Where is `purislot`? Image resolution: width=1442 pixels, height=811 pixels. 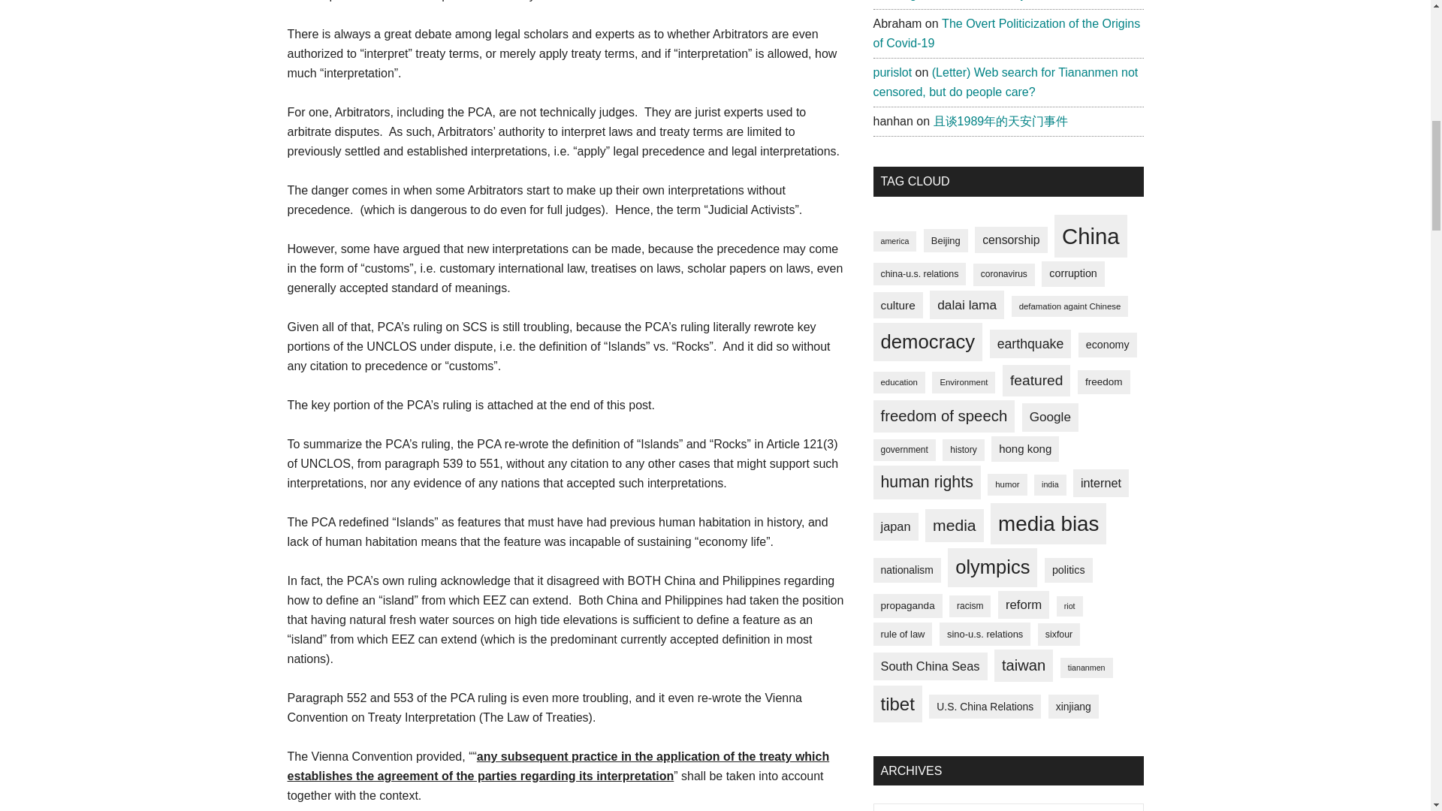 purislot is located at coordinates (891, 72).